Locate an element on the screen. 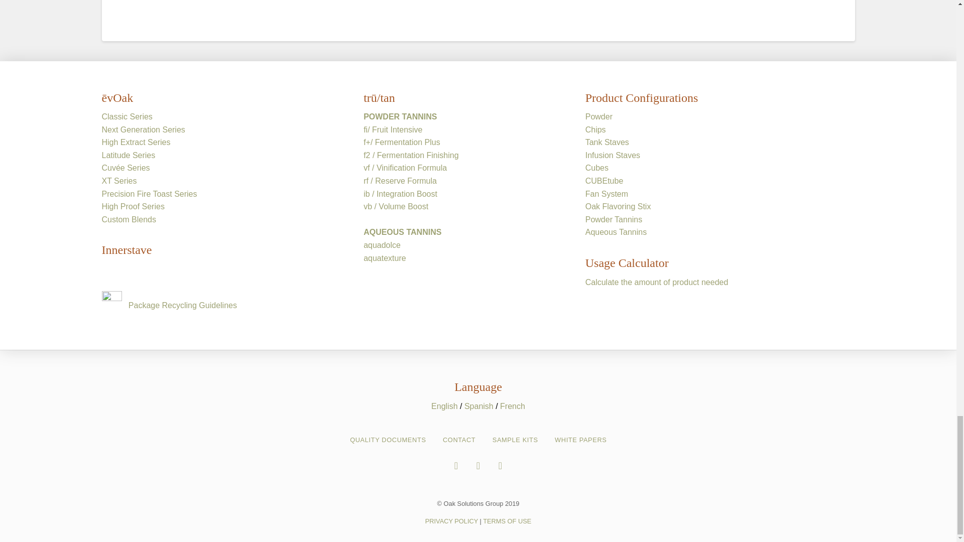 The image size is (964, 542). XT Series is located at coordinates (118, 181).